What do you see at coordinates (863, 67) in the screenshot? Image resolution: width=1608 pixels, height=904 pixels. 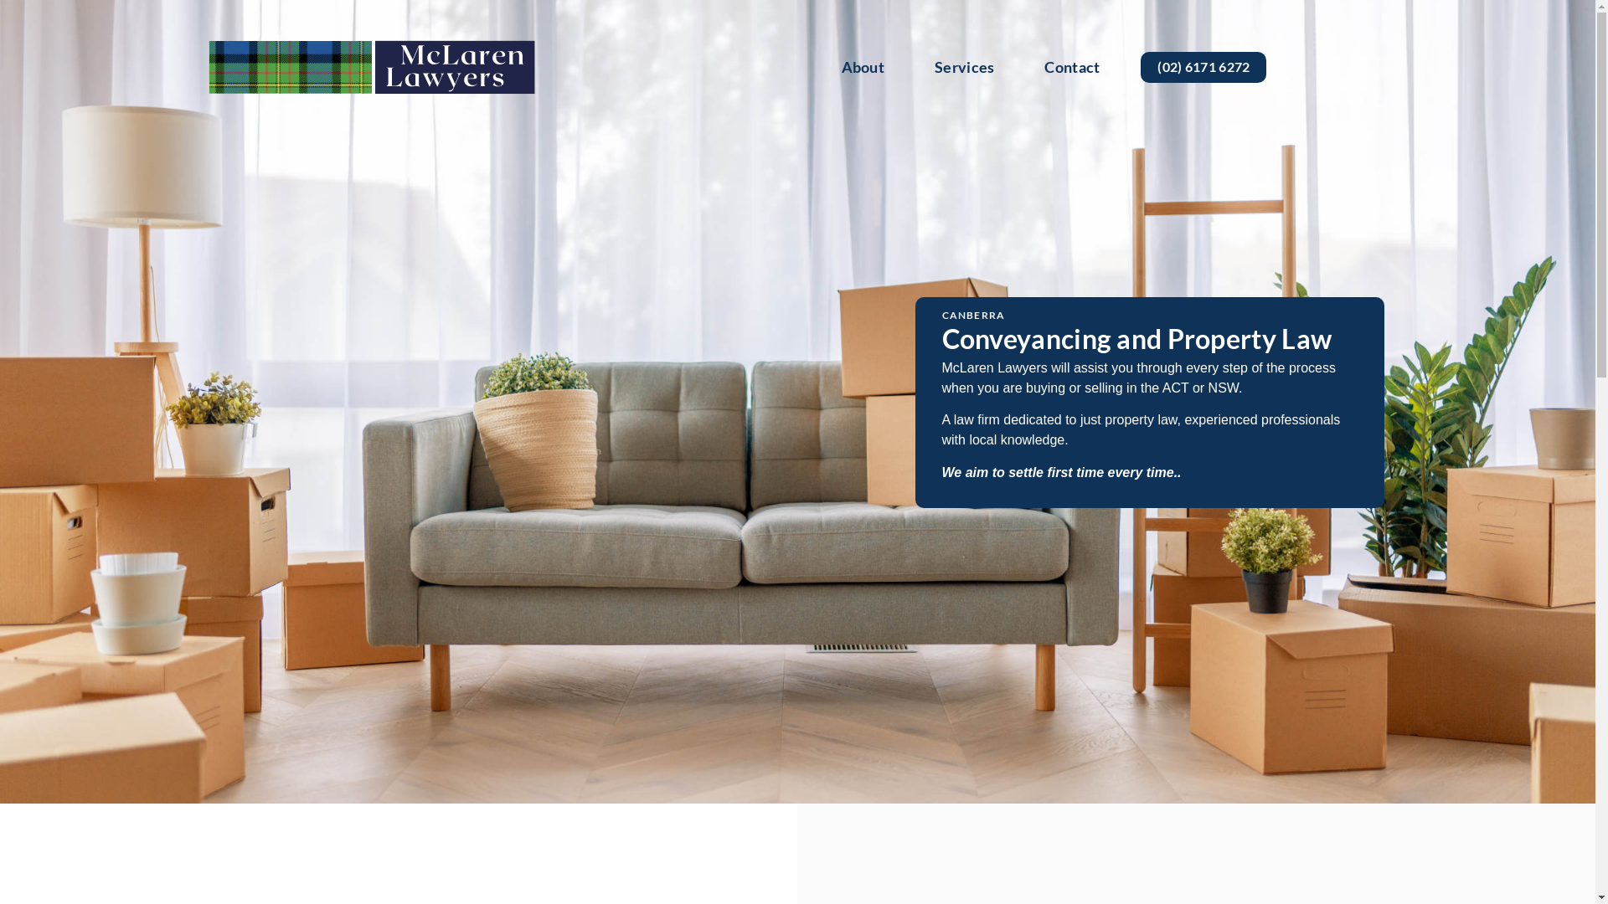 I see `About` at bounding box center [863, 67].